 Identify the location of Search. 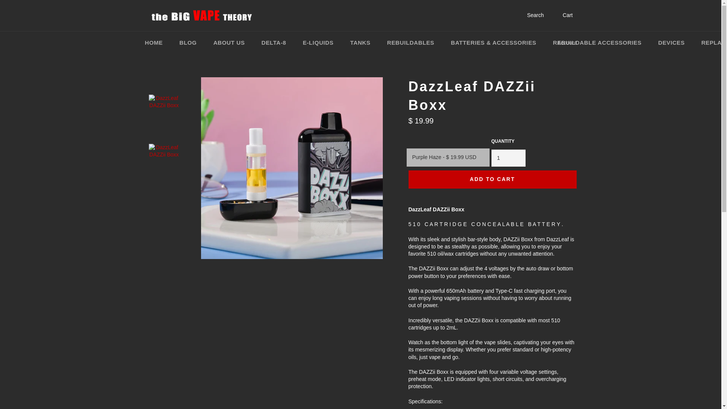
(530, 15).